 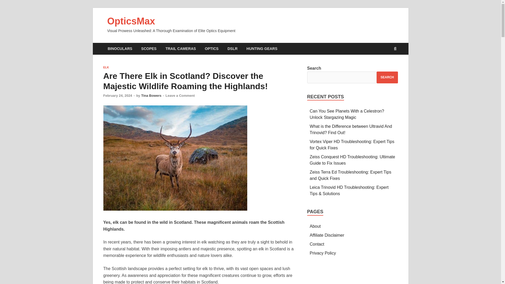 What do you see at coordinates (131, 21) in the screenshot?
I see `OpticsMax` at bounding box center [131, 21].